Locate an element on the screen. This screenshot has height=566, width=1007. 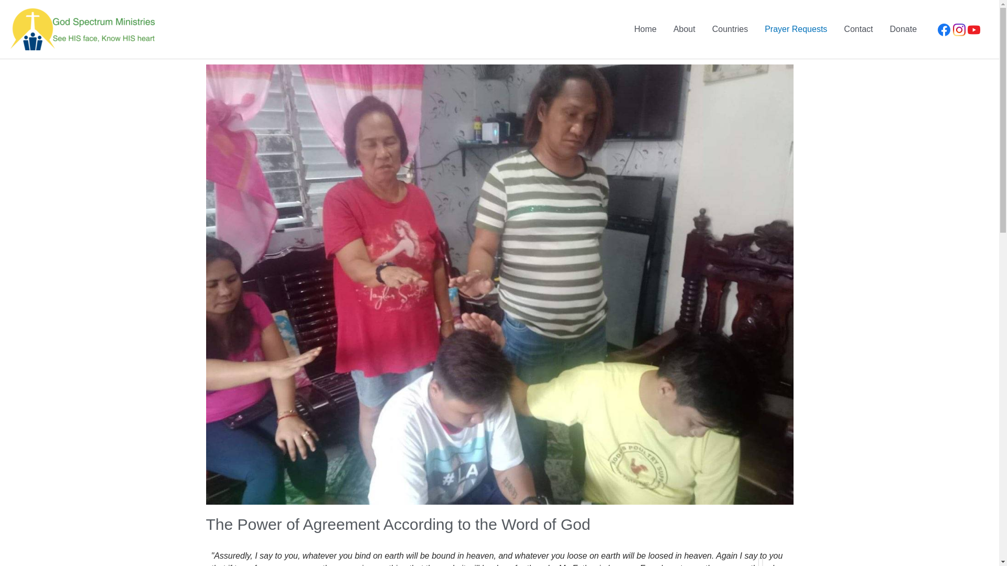
Countries is located at coordinates (730, 29).